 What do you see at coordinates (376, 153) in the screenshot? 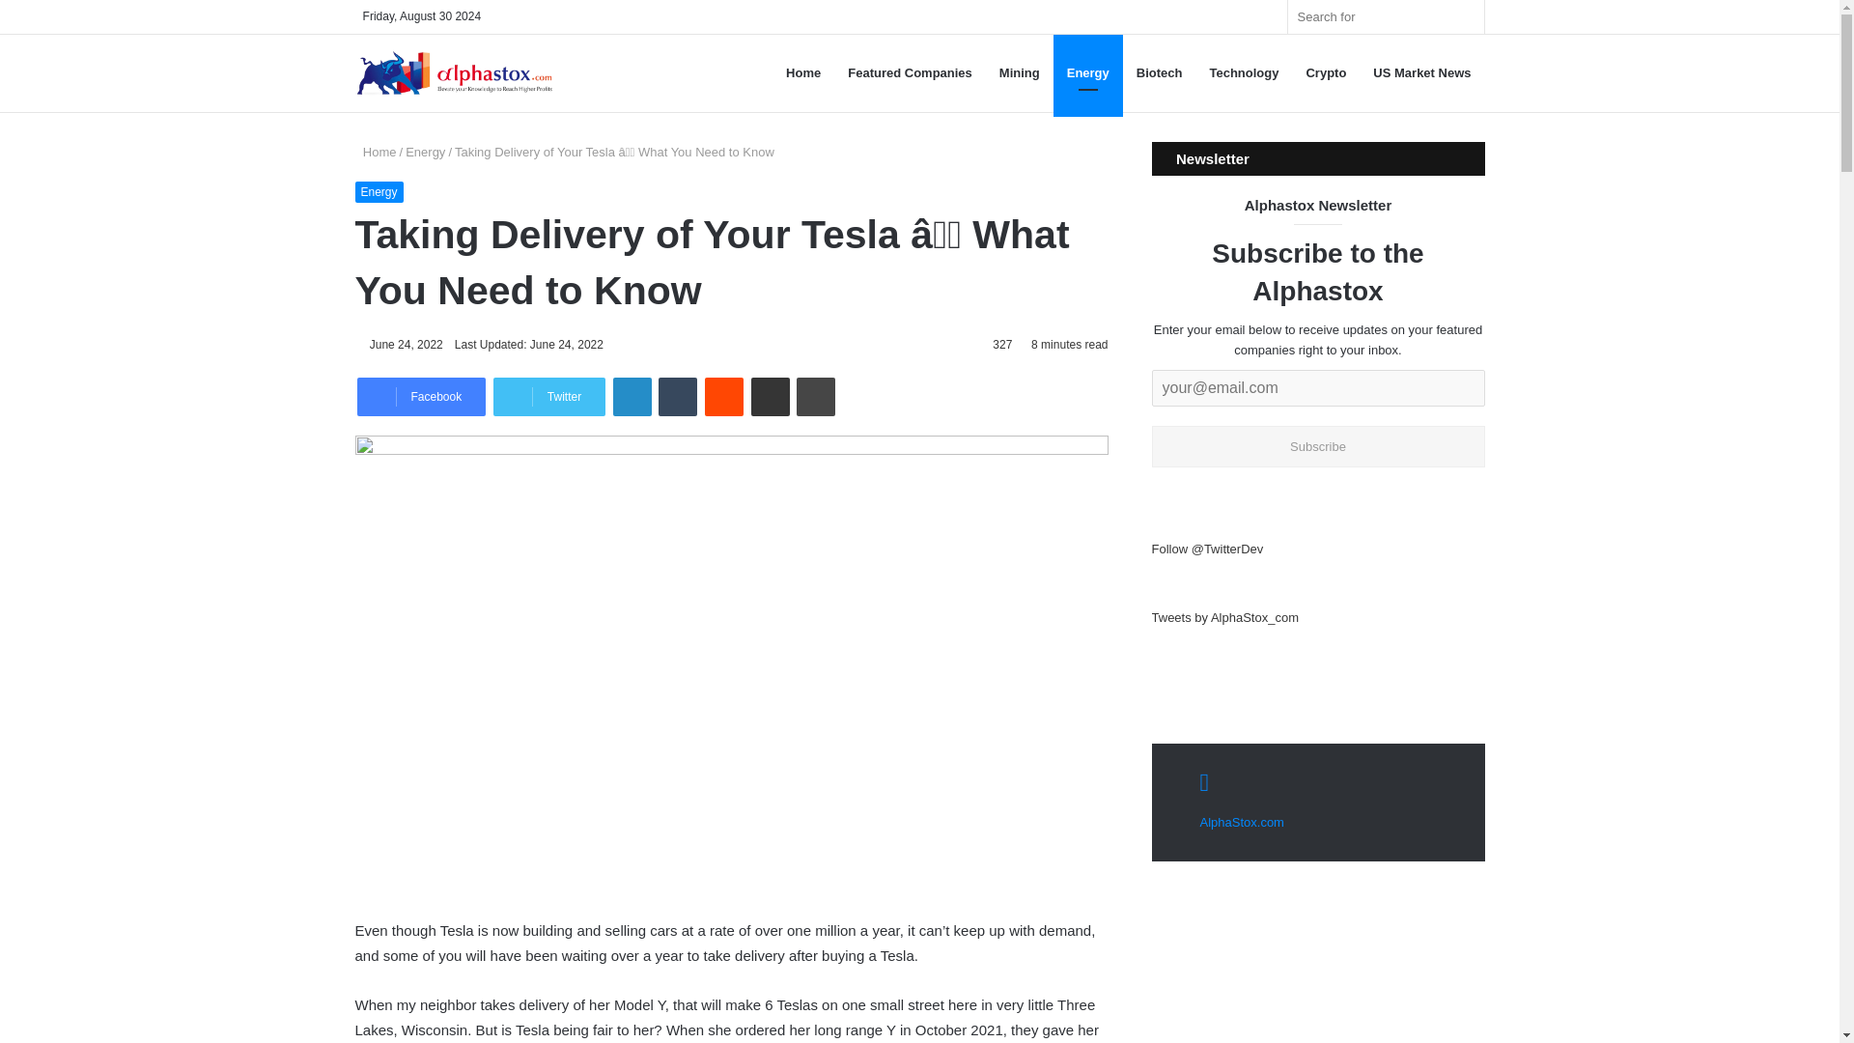
I see `Home` at bounding box center [376, 153].